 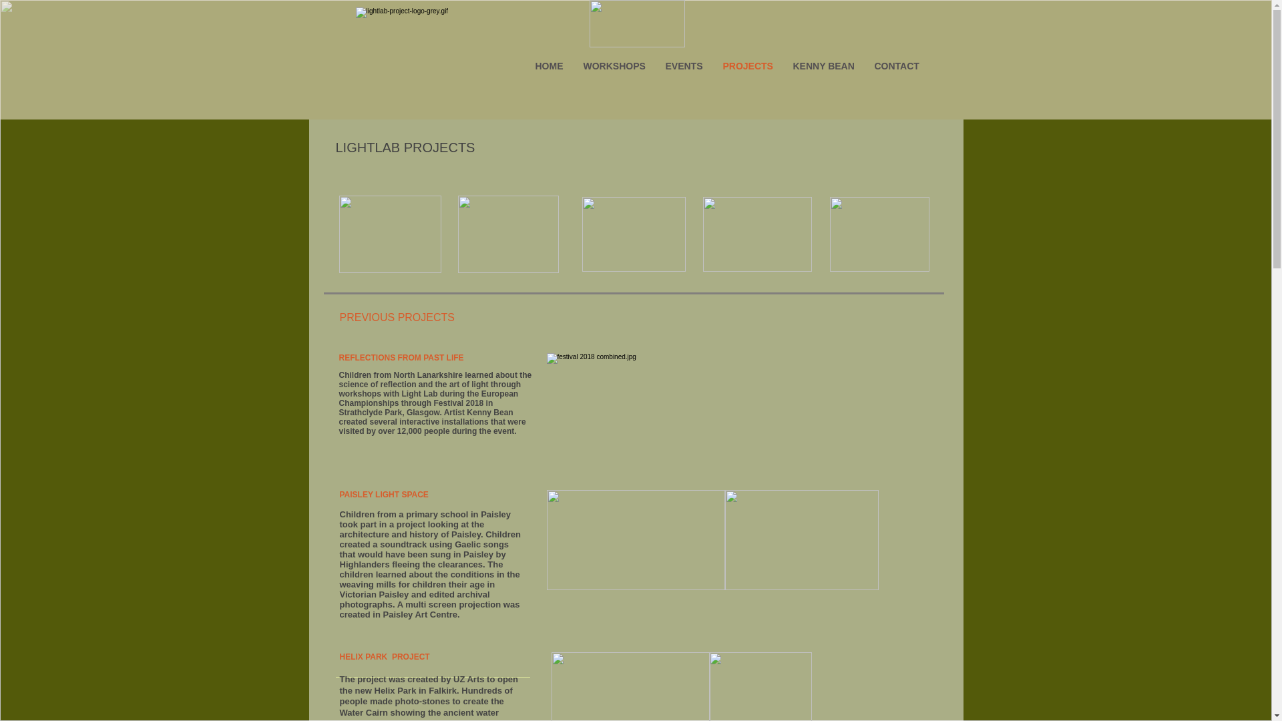 I want to click on HOME, so click(x=549, y=65).